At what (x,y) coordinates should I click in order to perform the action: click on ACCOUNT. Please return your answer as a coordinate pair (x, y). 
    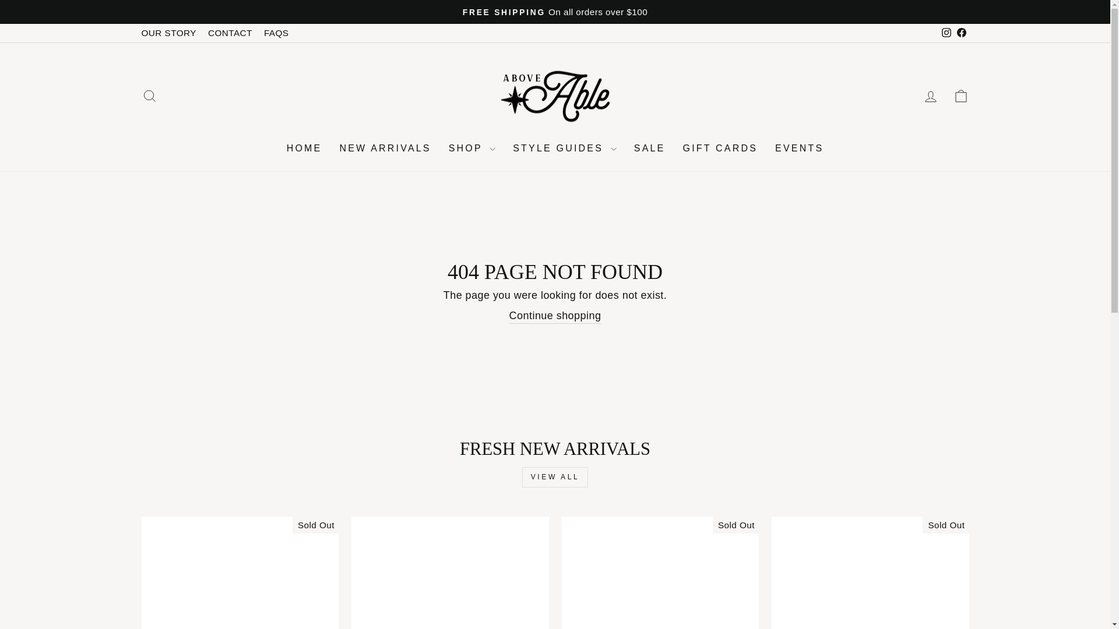
    Looking at the image, I should click on (276, 33).